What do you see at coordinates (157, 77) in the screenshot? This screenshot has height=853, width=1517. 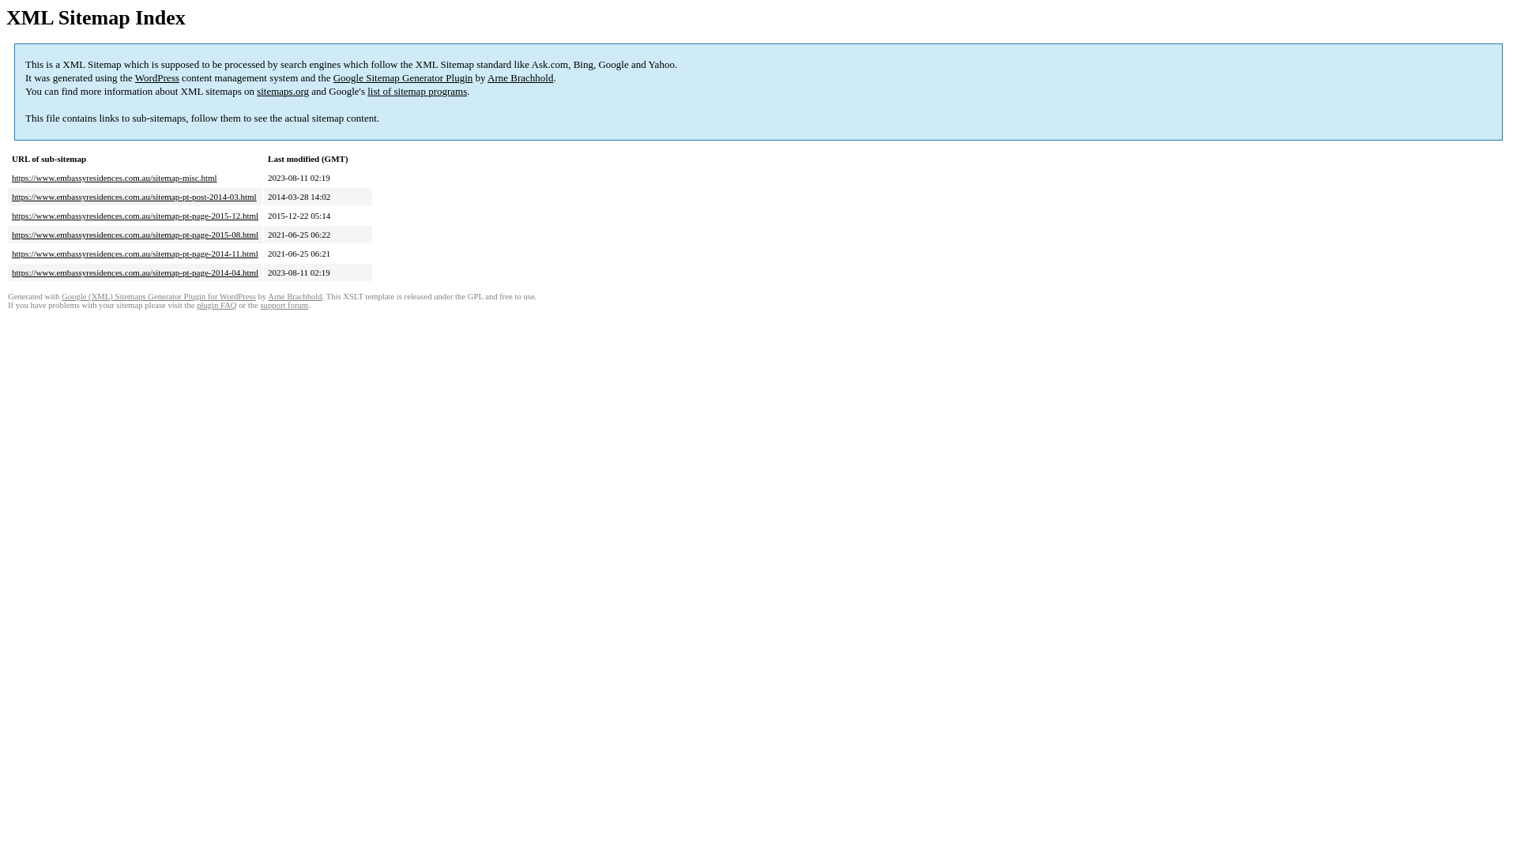 I see `WordPress` at bounding box center [157, 77].